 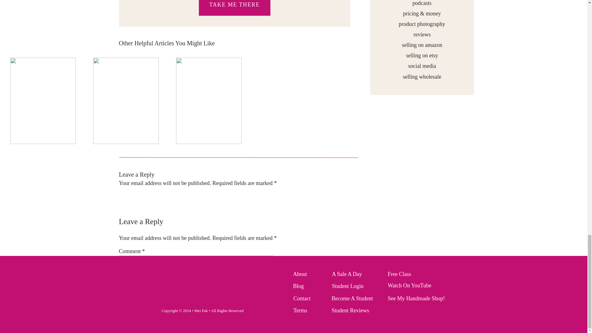 What do you see at coordinates (144, 205) in the screenshot?
I see `Tiana Coats` at bounding box center [144, 205].